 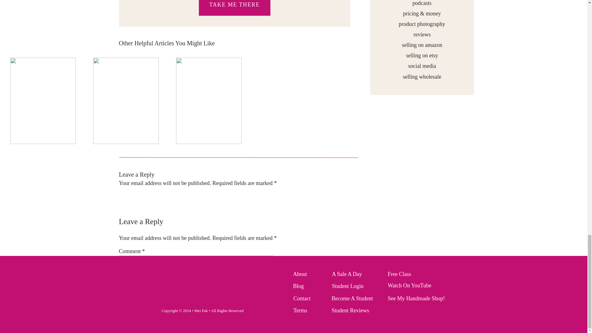 What do you see at coordinates (144, 205) in the screenshot?
I see `Tiana Coats` at bounding box center [144, 205].